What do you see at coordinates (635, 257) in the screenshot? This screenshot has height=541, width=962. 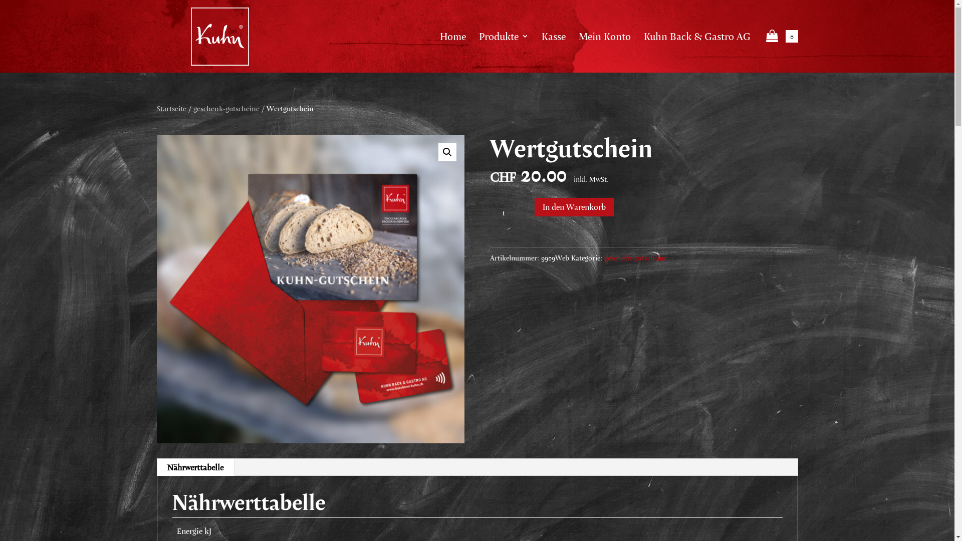 I see `geschenk-gutscheine` at bounding box center [635, 257].